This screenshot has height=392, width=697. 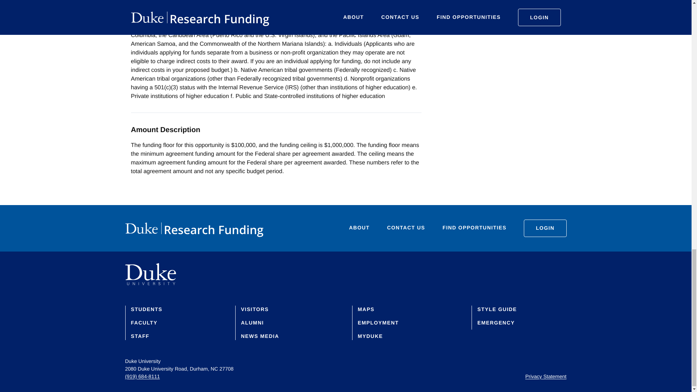 What do you see at coordinates (497, 309) in the screenshot?
I see `STYLE GUIDE` at bounding box center [497, 309].